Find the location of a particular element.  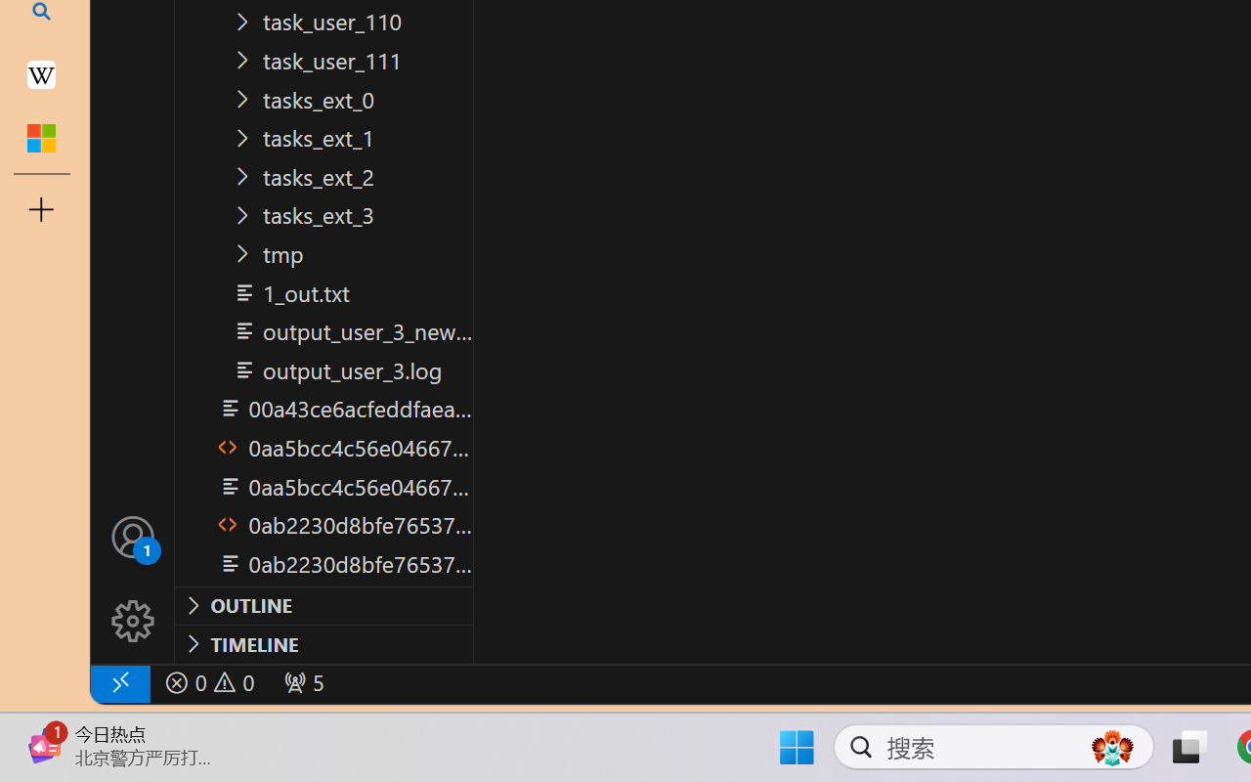

Earth - Wikipedia is located at coordinates (41, 74).